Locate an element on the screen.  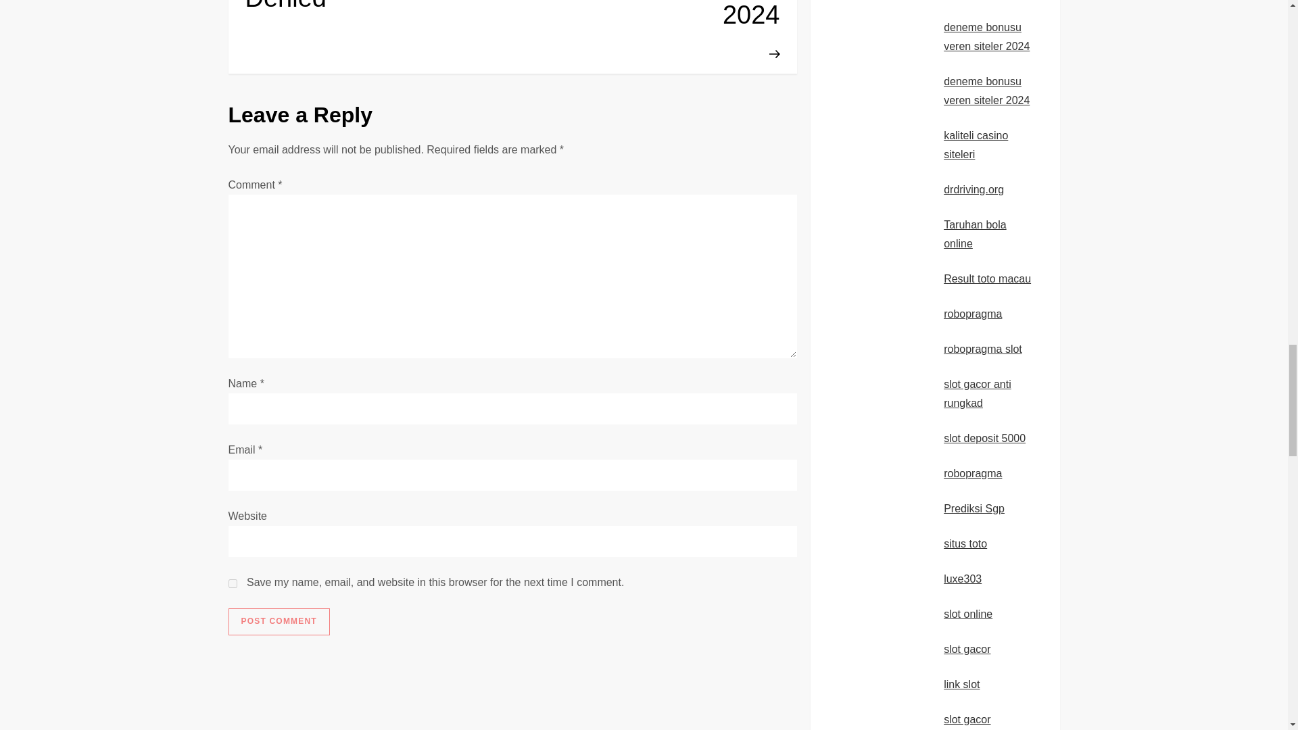
yes is located at coordinates (233, 584).